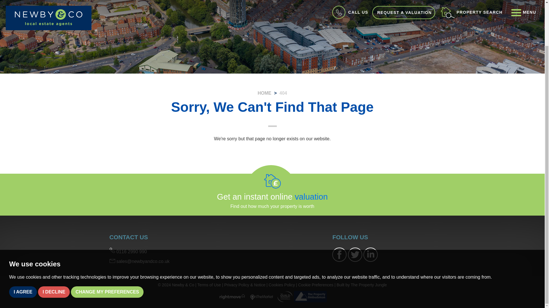 The image size is (549, 308). Describe the element at coordinates (107, 242) in the screenshot. I see `CHANGE MY PREFERENCES` at that location.